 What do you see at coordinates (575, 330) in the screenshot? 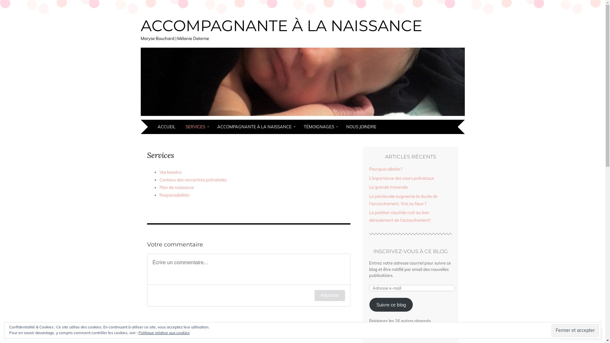
I see `Fermer et accepter` at bounding box center [575, 330].